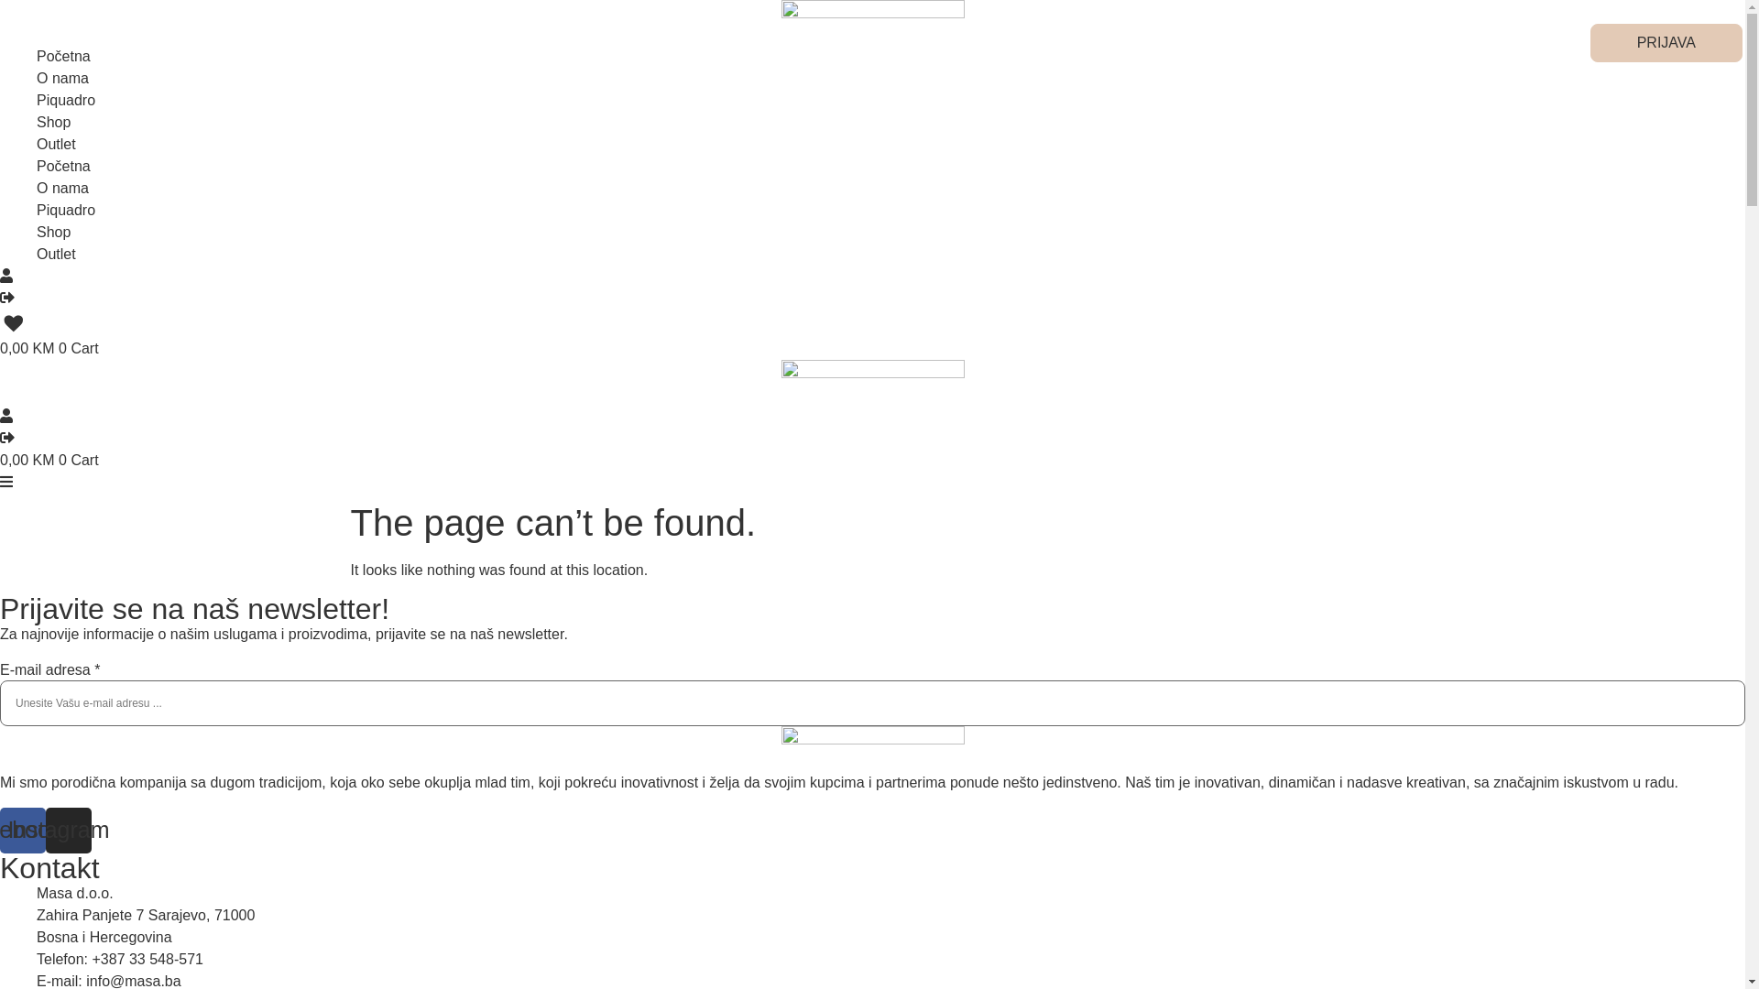  Describe the element at coordinates (66, 101) in the screenshot. I see `Piquadro` at that location.